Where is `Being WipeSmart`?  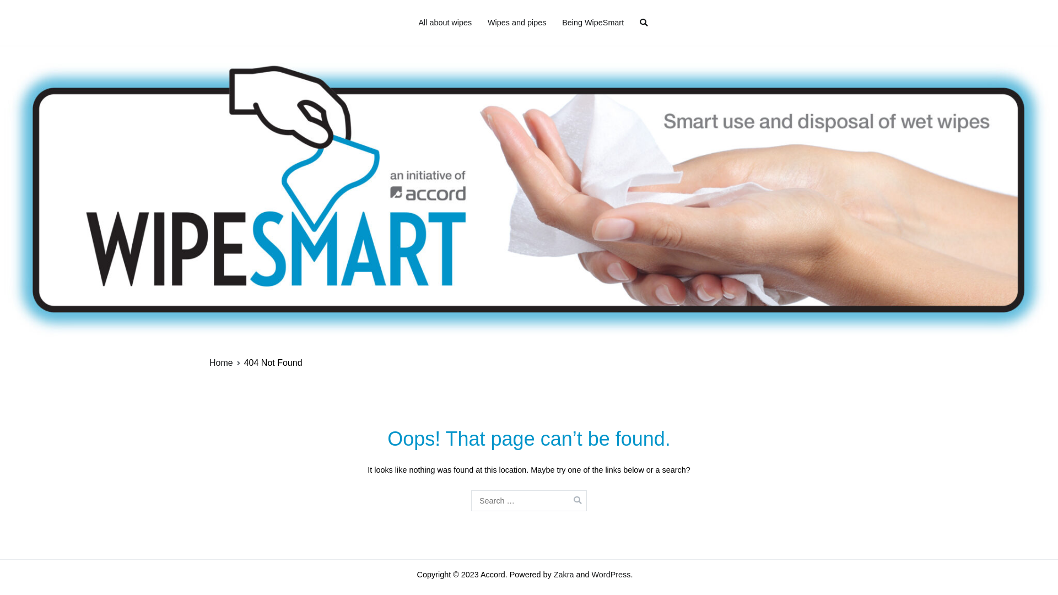 Being WipeSmart is located at coordinates (593, 23).